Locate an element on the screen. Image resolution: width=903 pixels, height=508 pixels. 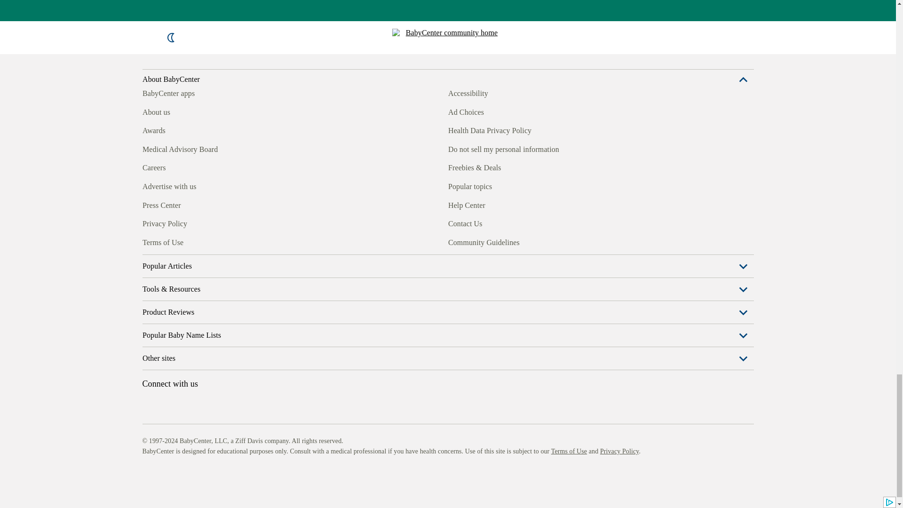
BabyCenter Pinterest board is located at coordinates (192, 241).